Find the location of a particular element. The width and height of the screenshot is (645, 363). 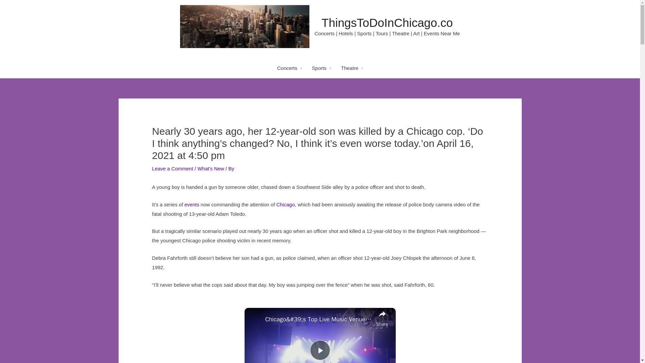

ThingsToDoInChicago.co is located at coordinates (387, 23).